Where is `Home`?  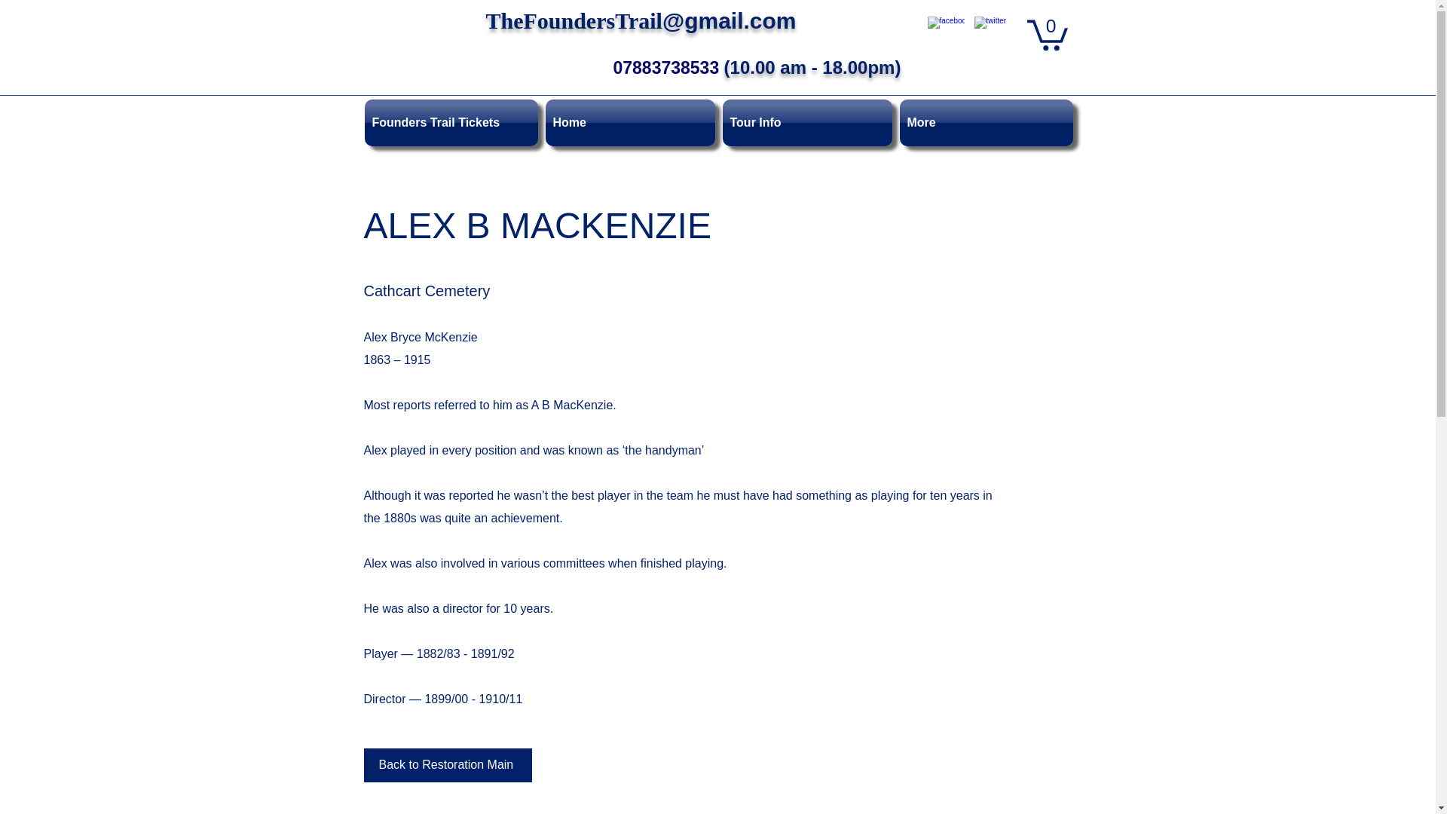 Home is located at coordinates (629, 122).